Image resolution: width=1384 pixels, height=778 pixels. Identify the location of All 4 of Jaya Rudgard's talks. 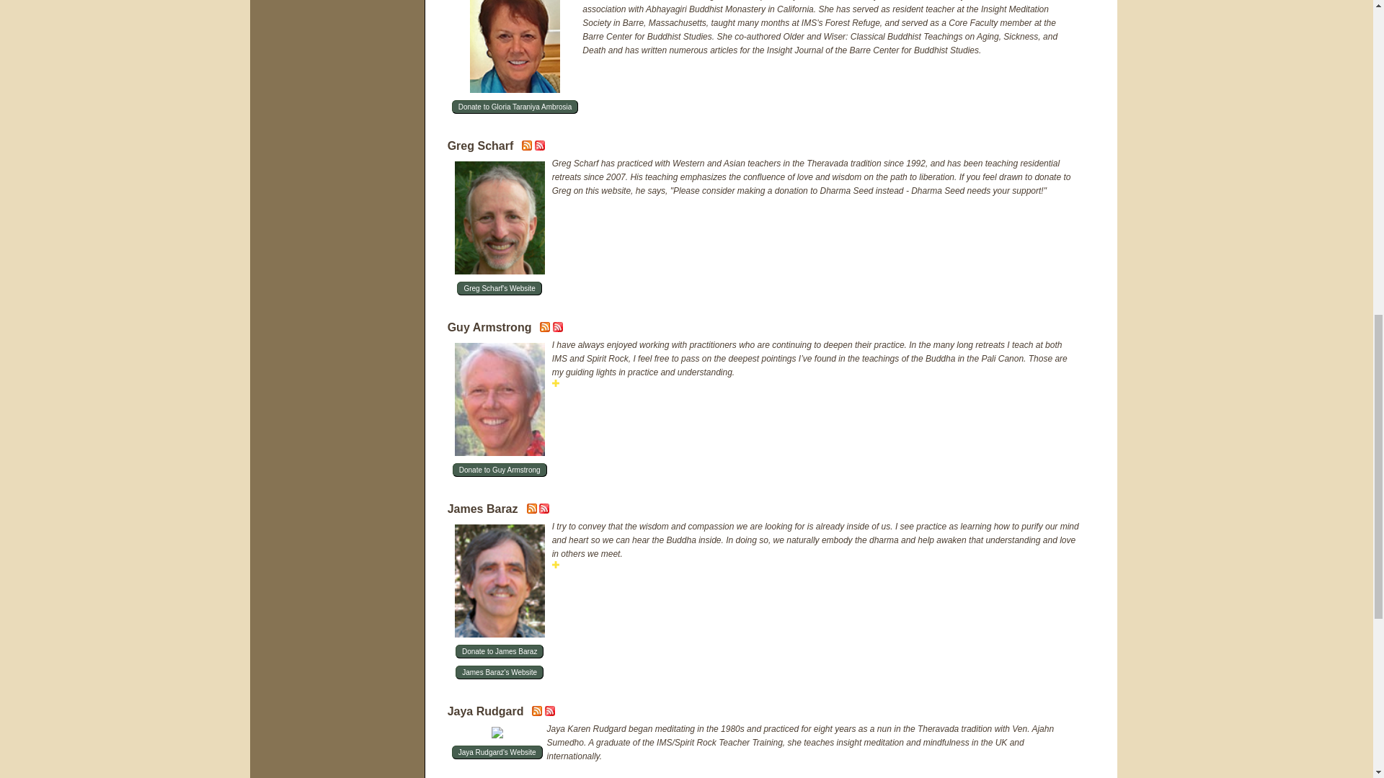
(549, 712).